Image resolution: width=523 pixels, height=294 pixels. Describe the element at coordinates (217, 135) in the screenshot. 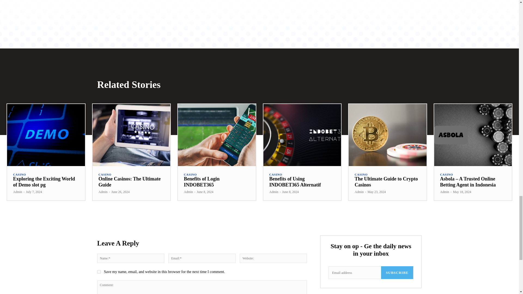

I see `Benefits of Login INDOBET365` at that location.